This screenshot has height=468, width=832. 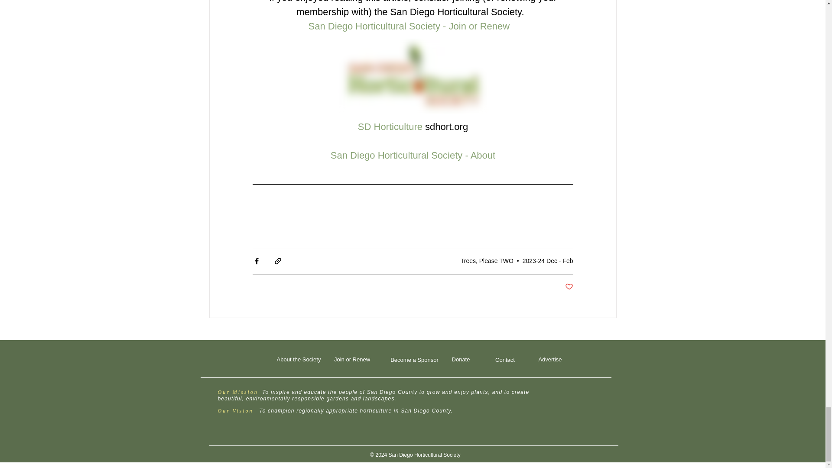 What do you see at coordinates (414, 360) in the screenshot?
I see `Become a Sponsor` at bounding box center [414, 360].